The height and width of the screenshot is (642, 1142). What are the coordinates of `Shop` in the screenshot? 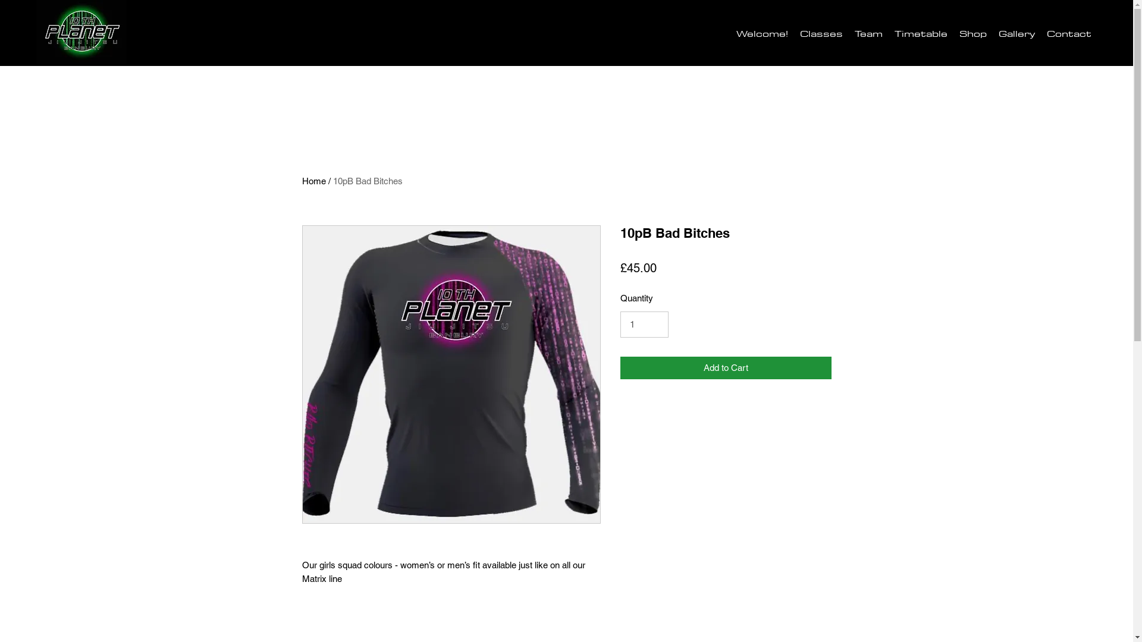 It's located at (973, 33).